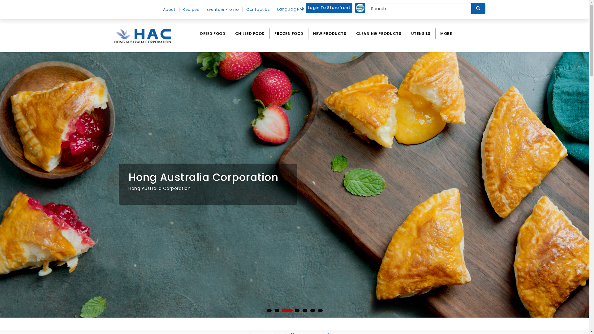 This screenshot has width=594, height=334. What do you see at coordinates (330, 34) in the screenshot?
I see `NEW PRODUCTS` at bounding box center [330, 34].